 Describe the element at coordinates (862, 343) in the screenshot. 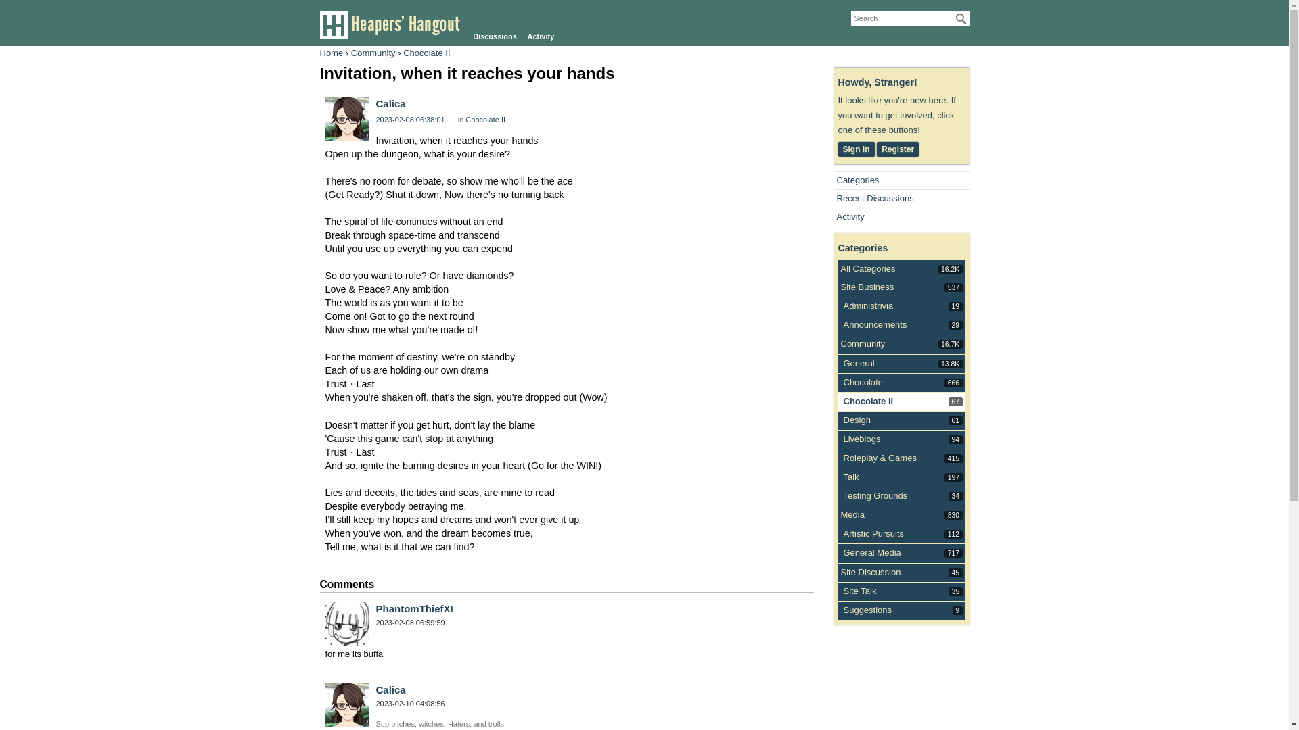

I see `94 discussions` at that location.